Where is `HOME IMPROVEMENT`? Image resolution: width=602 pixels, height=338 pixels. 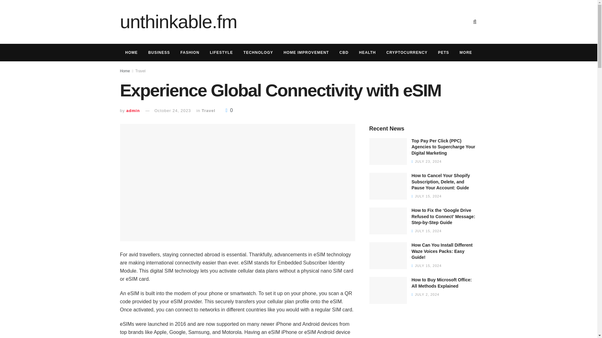 HOME IMPROVEMENT is located at coordinates (306, 53).